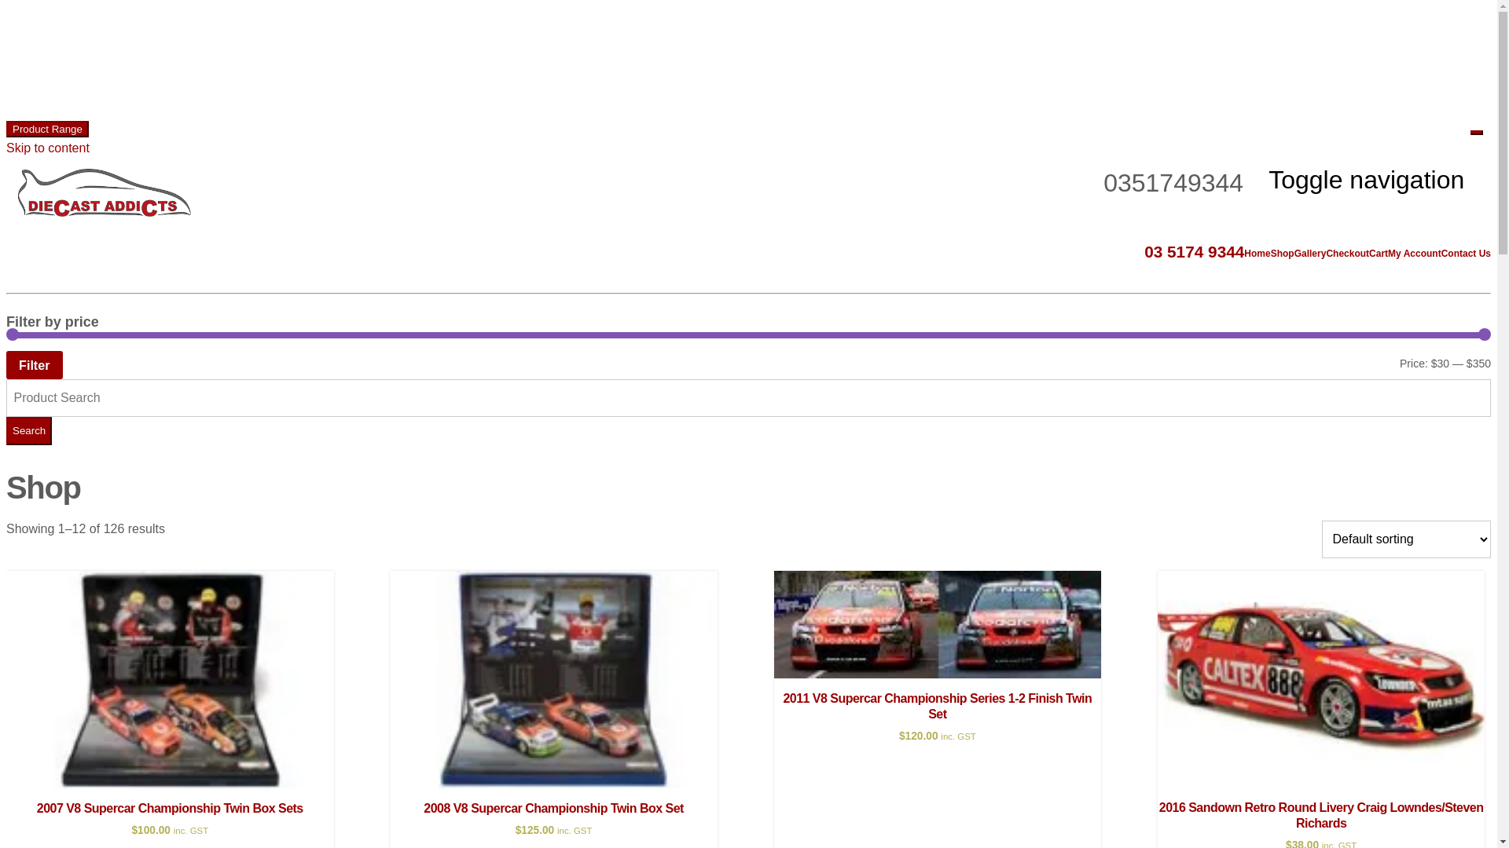  Describe the element at coordinates (1311, 254) in the screenshot. I see `Gallery` at that location.